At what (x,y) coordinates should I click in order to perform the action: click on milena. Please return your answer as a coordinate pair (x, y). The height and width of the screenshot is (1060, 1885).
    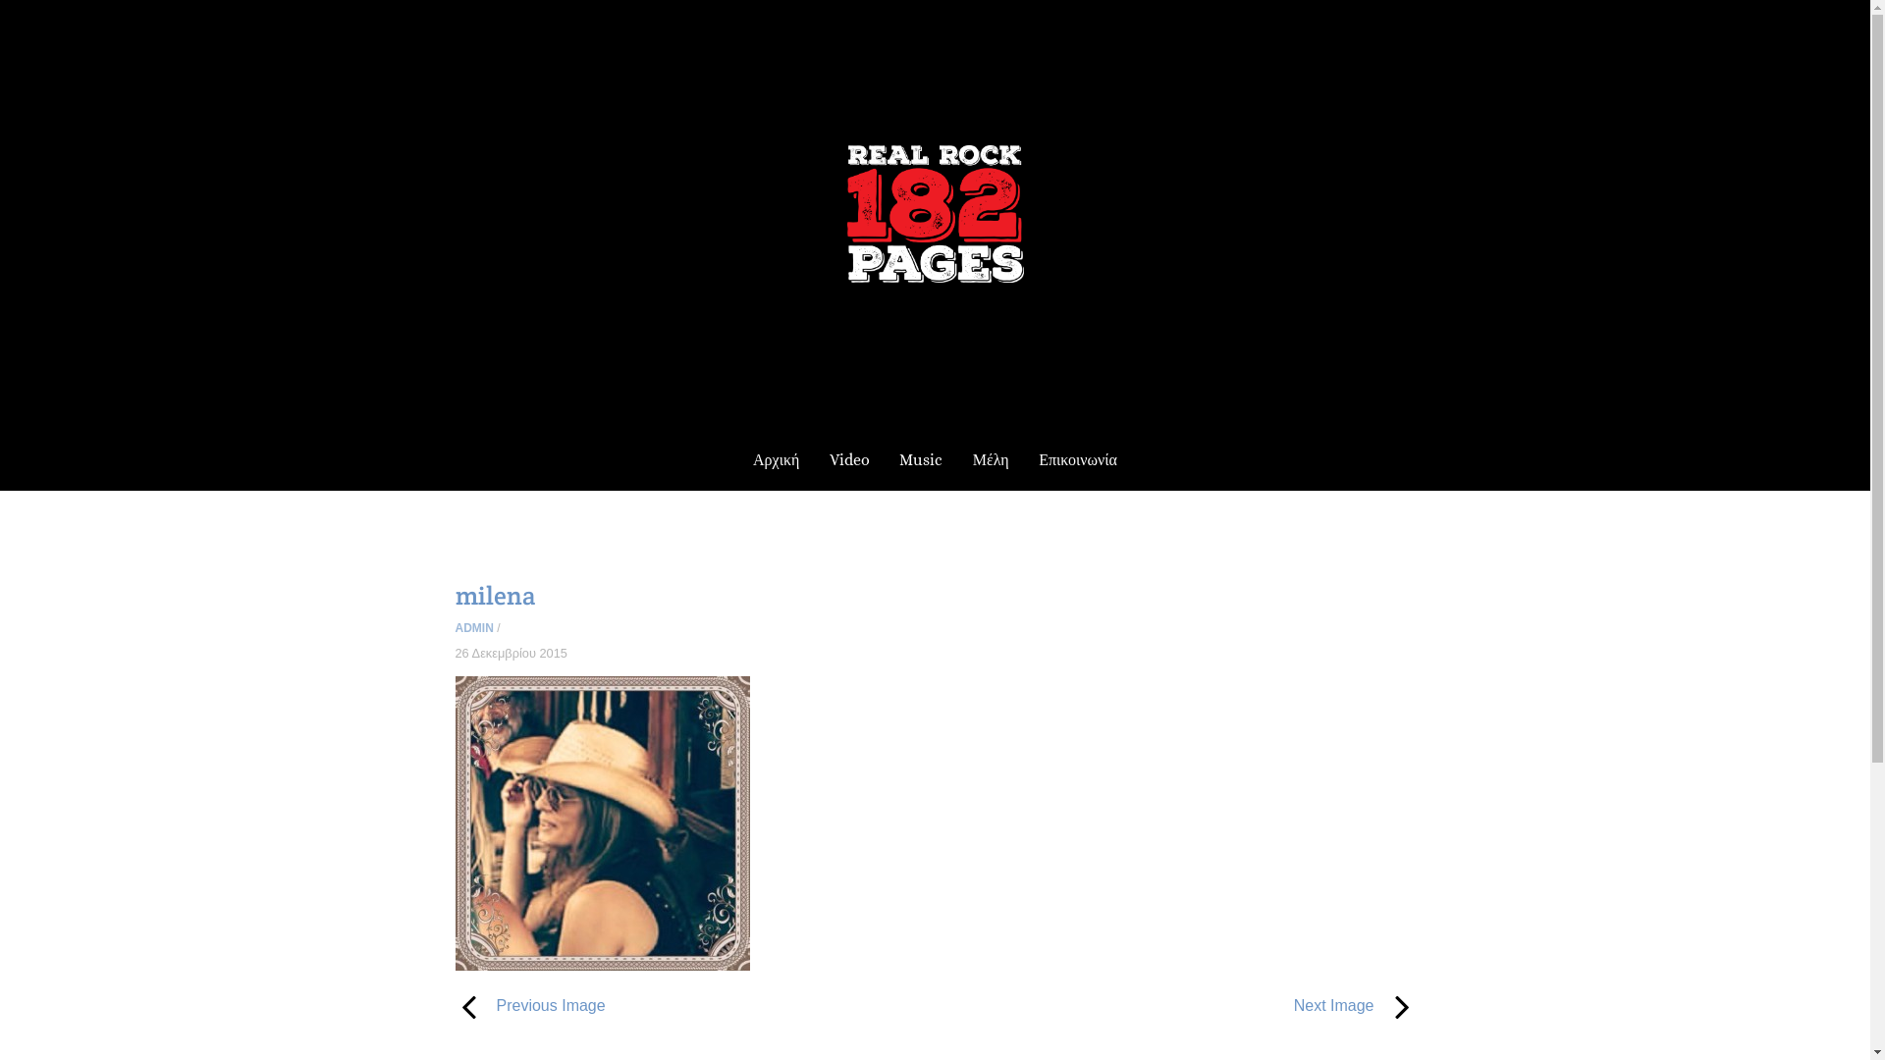
    Looking at the image, I should click on (496, 596).